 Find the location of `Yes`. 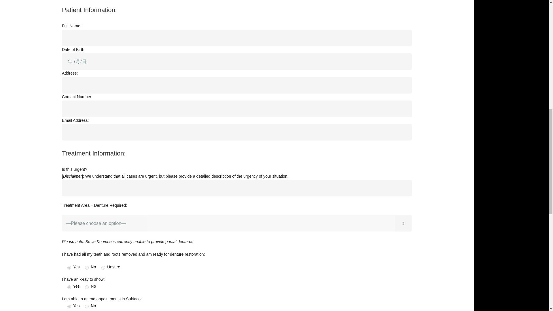

Yes is located at coordinates (69, 287).